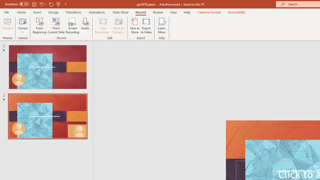 The width and height of the screenshot is (320, 180). What do you see at coordinates (53, 12) in the screenshot?
I see `Design` at bounding box center [53, 12].